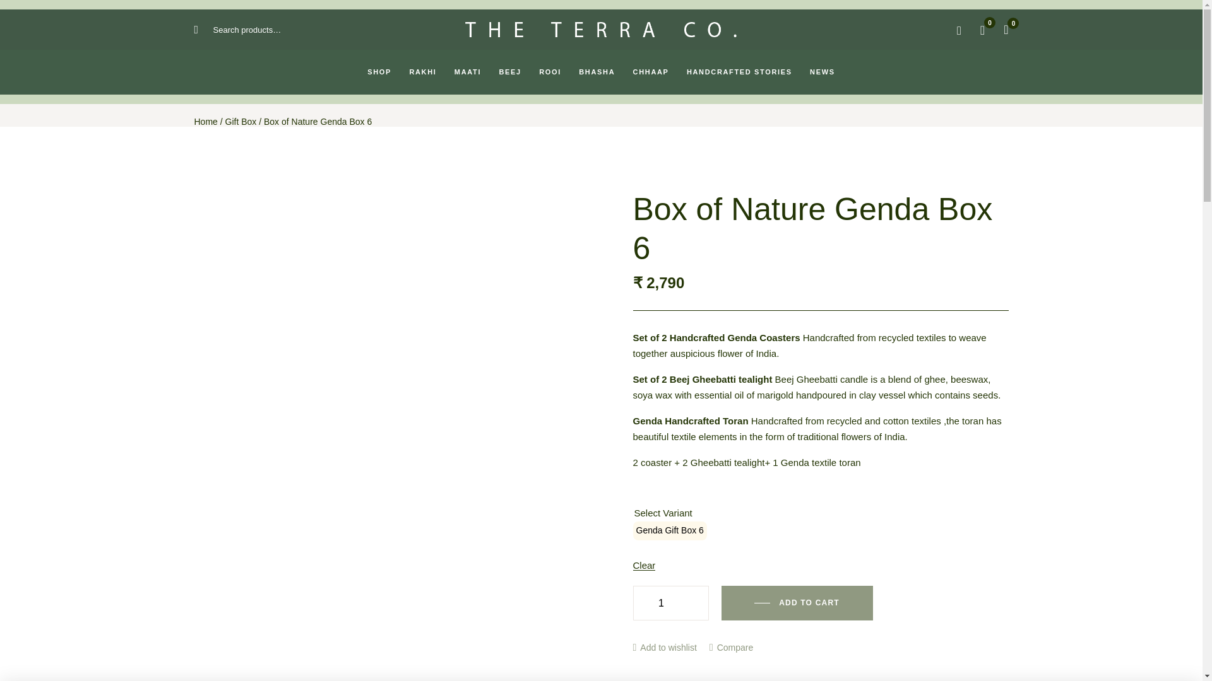 This screenshot has width=1212, height=681. I want to click on Home, so click(206, 121).